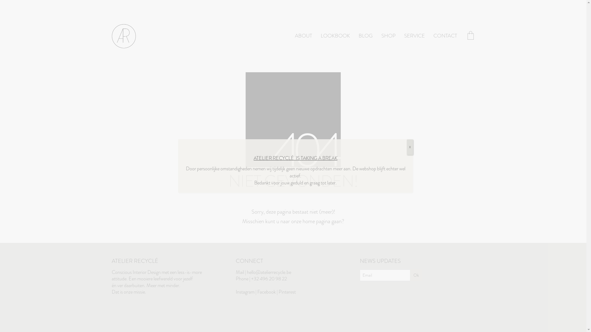 The image size is (591, 332). Describe the element at coordinates (445, 36) in the screenshot. I see `CONTACT` at that location.